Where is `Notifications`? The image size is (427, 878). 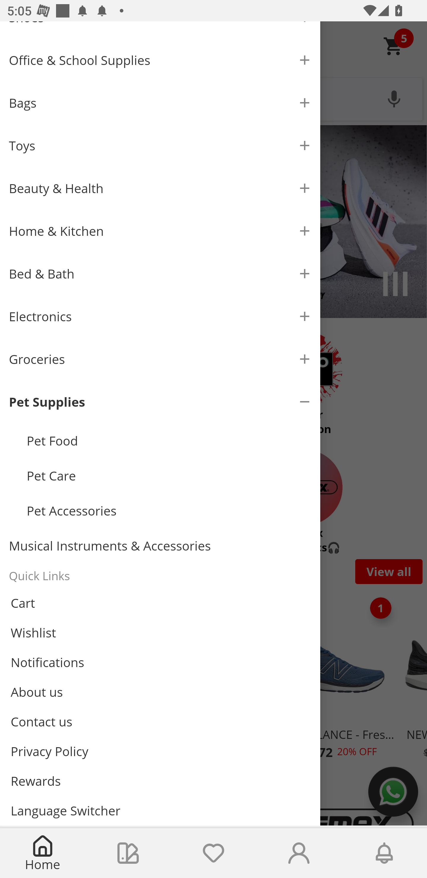 Notifications is located at coordinates (160, 662).